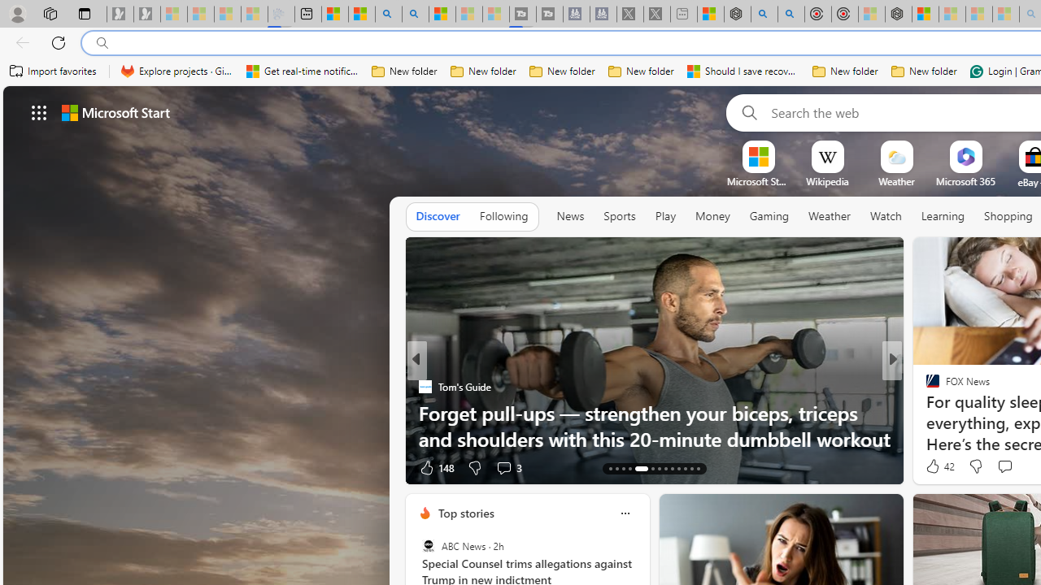 Image resolution: width=1041 pixels, height=585 pixels. I want to click on 492 Like, so click(937, 466).